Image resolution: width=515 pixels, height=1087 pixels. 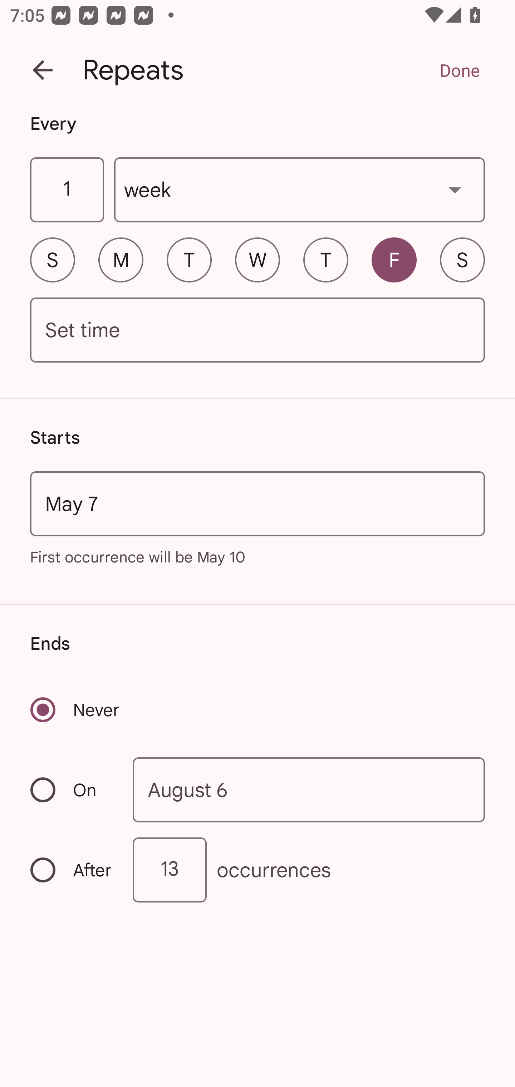 I want to click on Show dropdown menu, so click(x=455, y=190).